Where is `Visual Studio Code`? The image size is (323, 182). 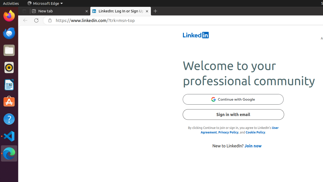
Visual Studio Code is located at coordinates (9, 136).